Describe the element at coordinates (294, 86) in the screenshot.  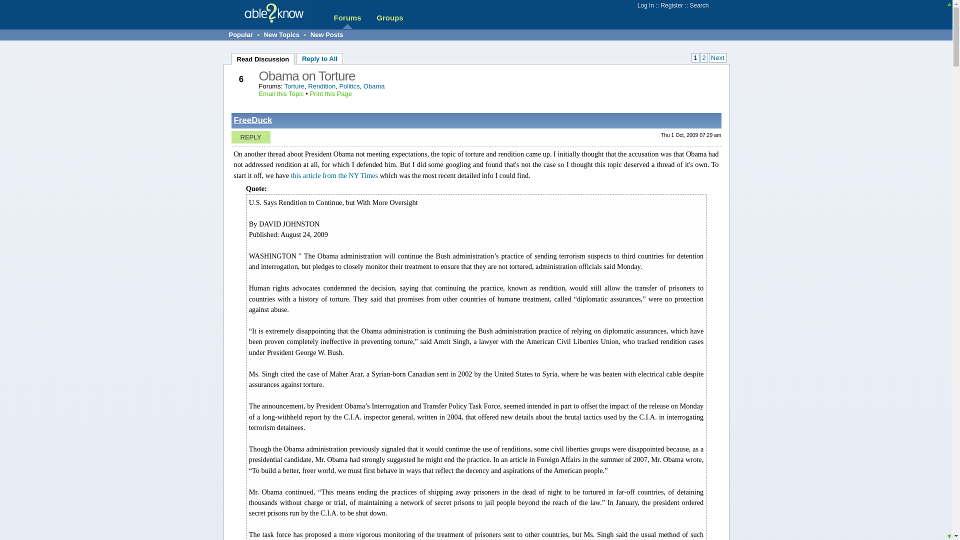
I see `Torture Forum` at that location.